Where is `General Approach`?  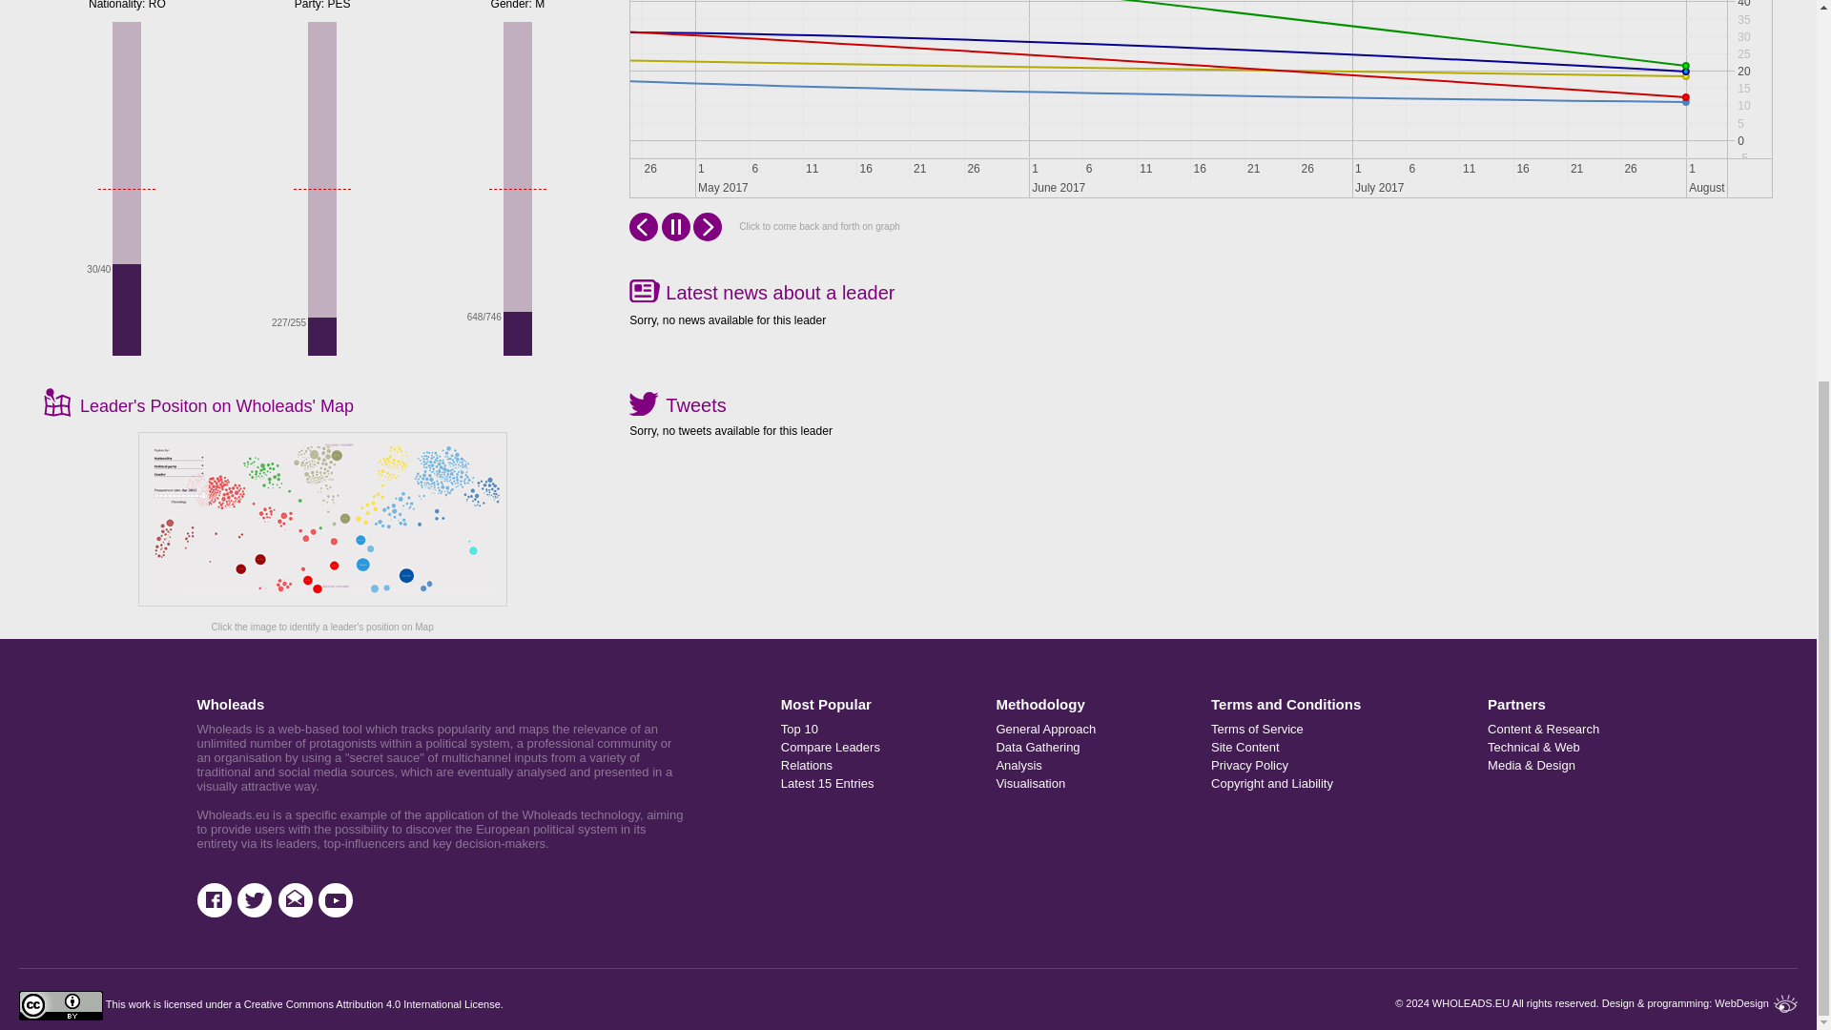 General Approach is located at coordinates (1089, 731).